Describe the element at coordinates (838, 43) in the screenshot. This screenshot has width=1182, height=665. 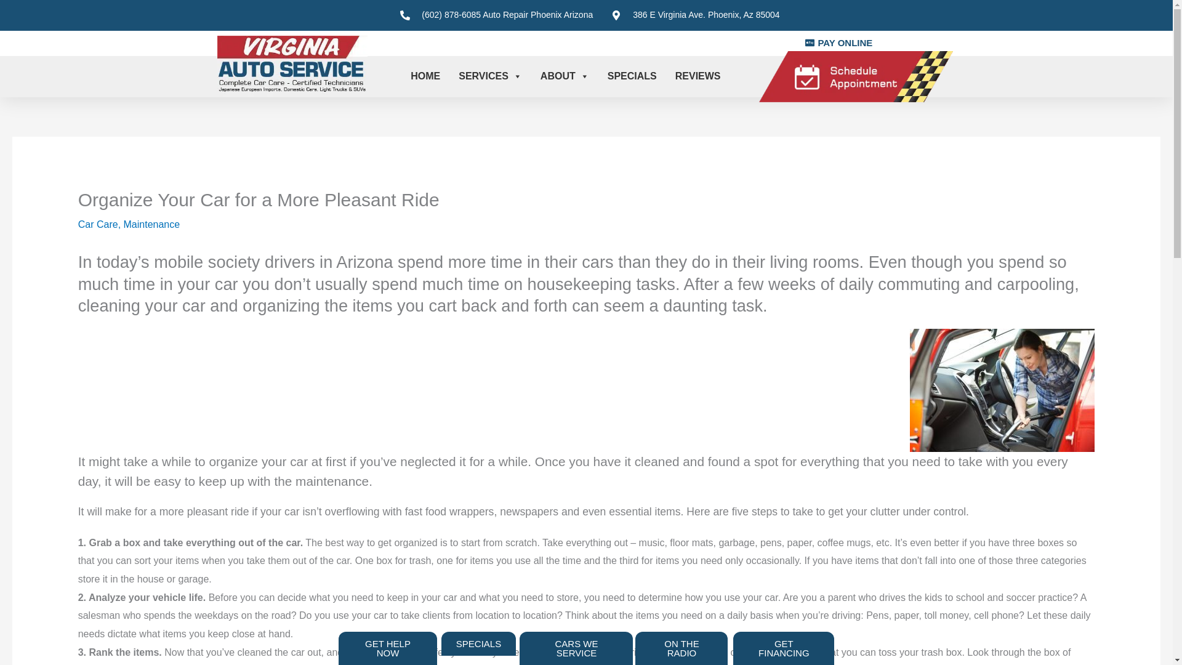
I see `PAY ONLINE` at that location.